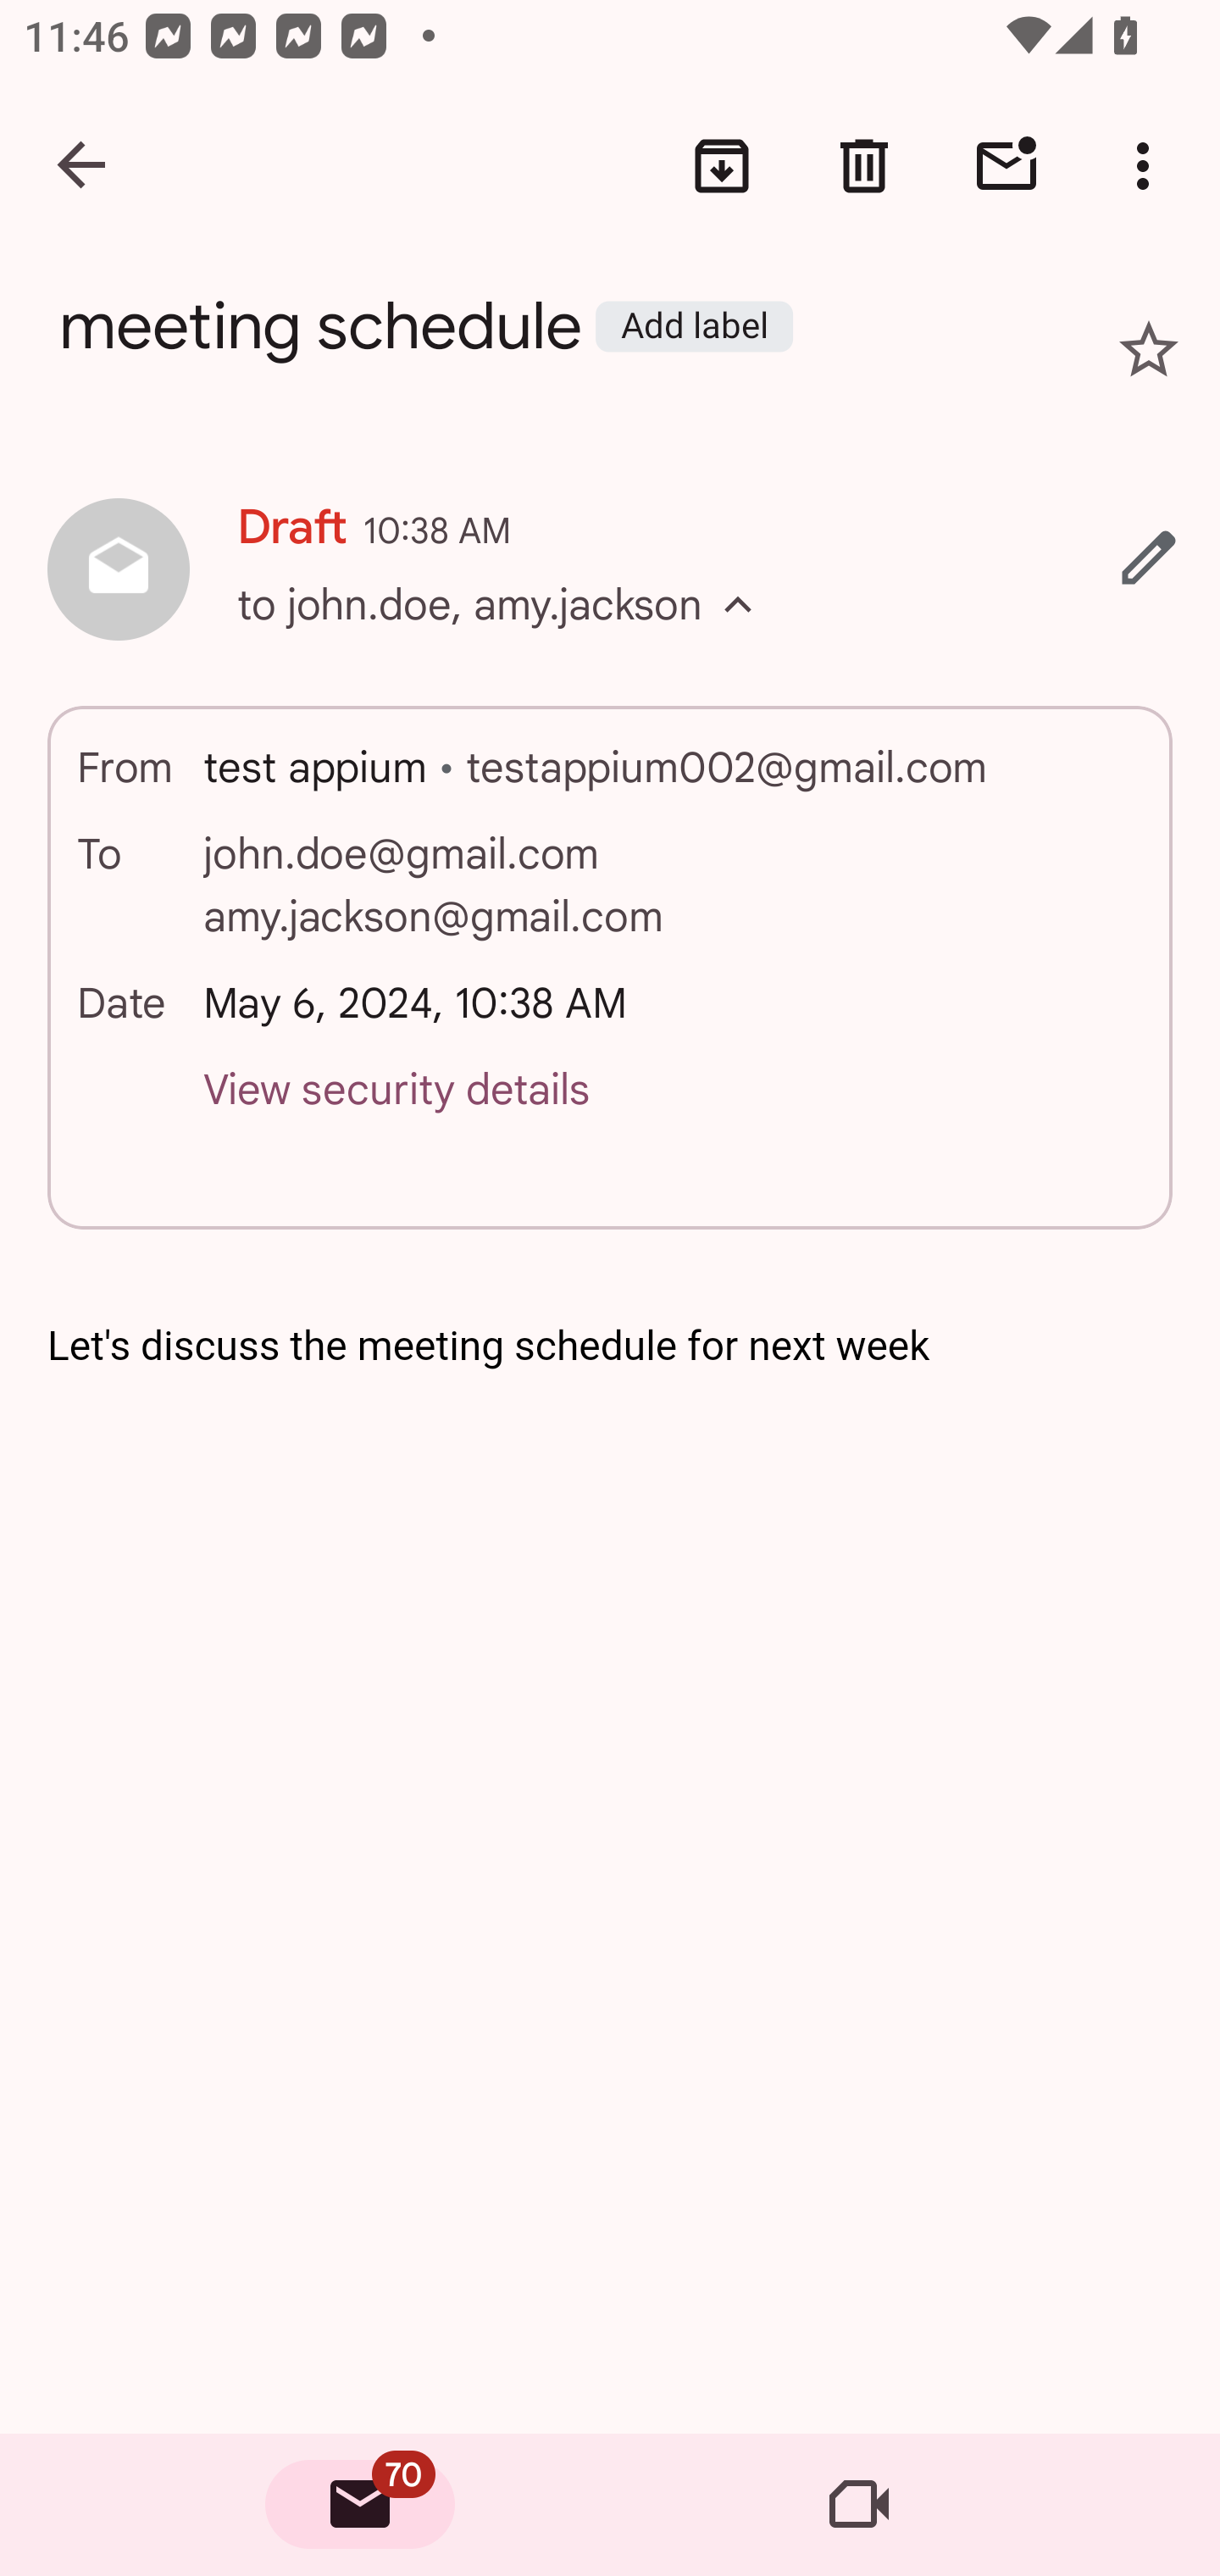 The height and width of the screenshot is (2576, 1220). What do you see at coordinates (864, 166) in the screenshot?
I see `Discard drafts` at bounding box center [864, 166].